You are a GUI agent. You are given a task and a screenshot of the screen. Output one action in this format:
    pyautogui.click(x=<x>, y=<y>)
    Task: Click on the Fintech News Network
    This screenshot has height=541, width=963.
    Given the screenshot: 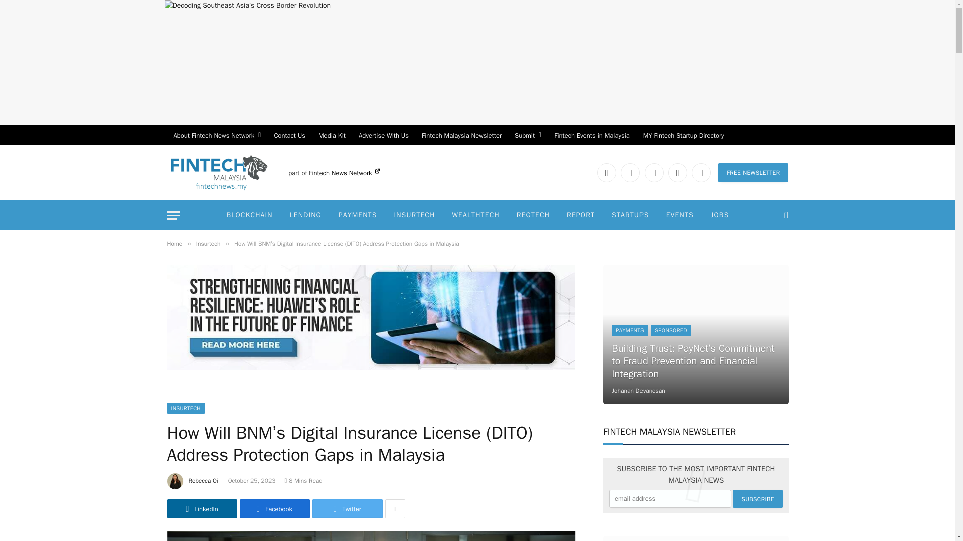 What is the action you would take?
    pyautogui.click(x=344, y=173)
    